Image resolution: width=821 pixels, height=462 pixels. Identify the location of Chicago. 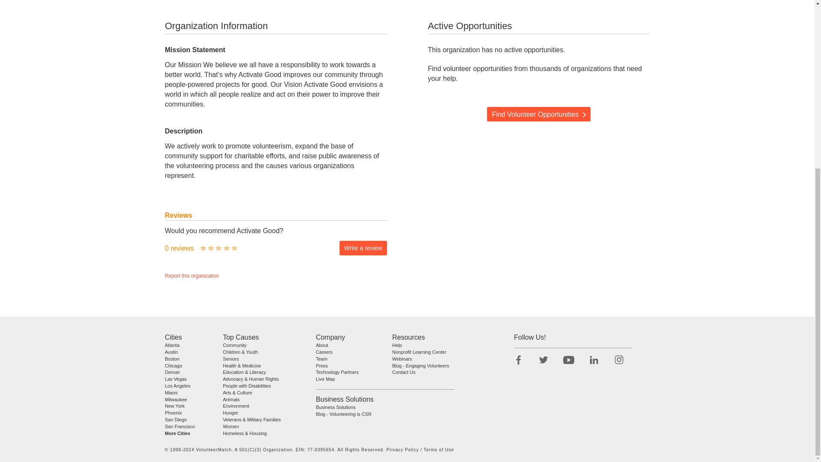
(174, 365).